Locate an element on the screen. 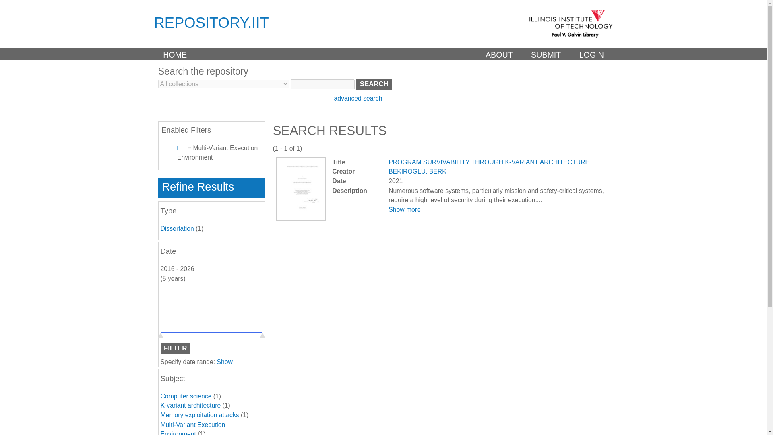 Image resolution: width=773 pixels, height=435 pixels. PROGRAM SURVIVABILITY THROUGH K-VARIANT ARCHITECTURE is located at coordinates (489, 162).